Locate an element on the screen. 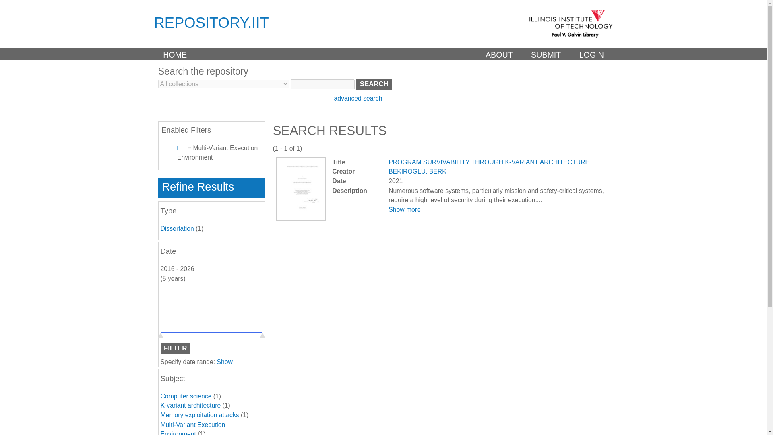 Image resolution: width=773 pixels, height=435 pixels. PROGRAM SURVIVABILITY THROUGH K-VARIANT ARCHITECTURE is located at coordinates (489, 162).